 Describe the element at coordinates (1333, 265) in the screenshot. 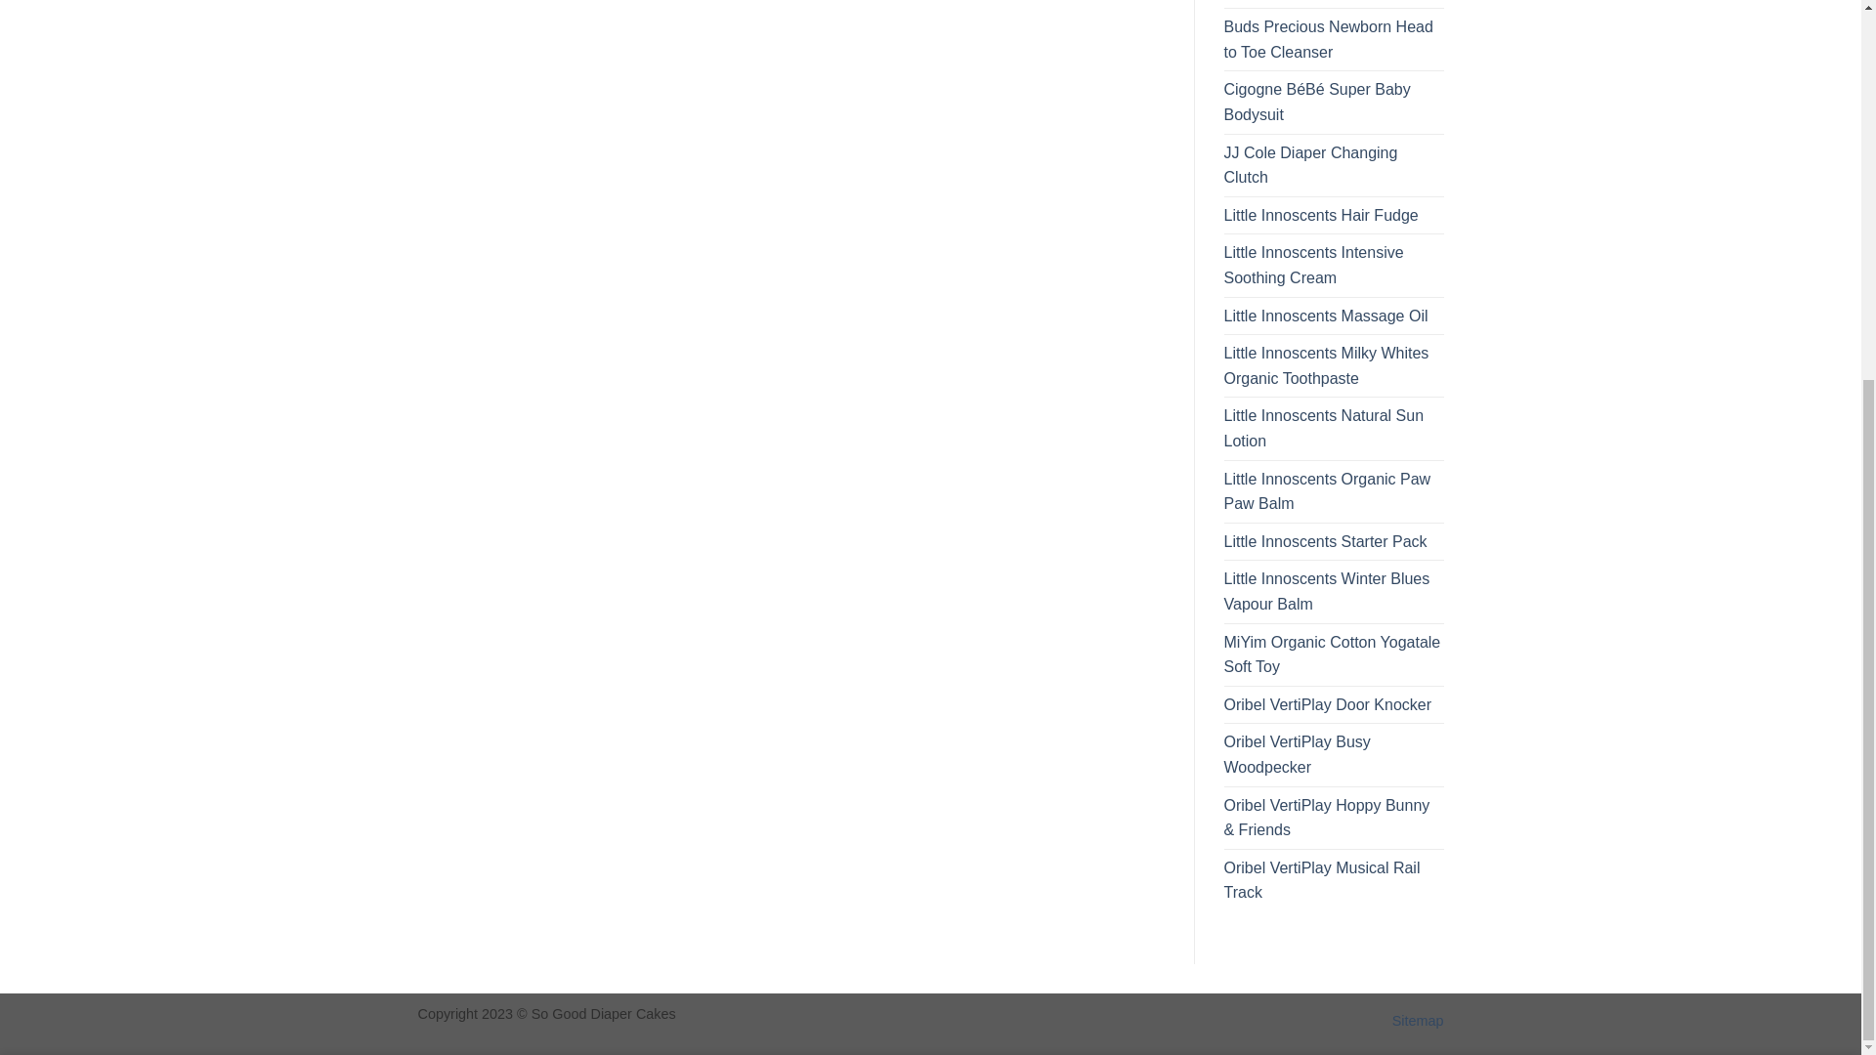

I see `Little Innoscents Intensive Soothing Cream` at that location.